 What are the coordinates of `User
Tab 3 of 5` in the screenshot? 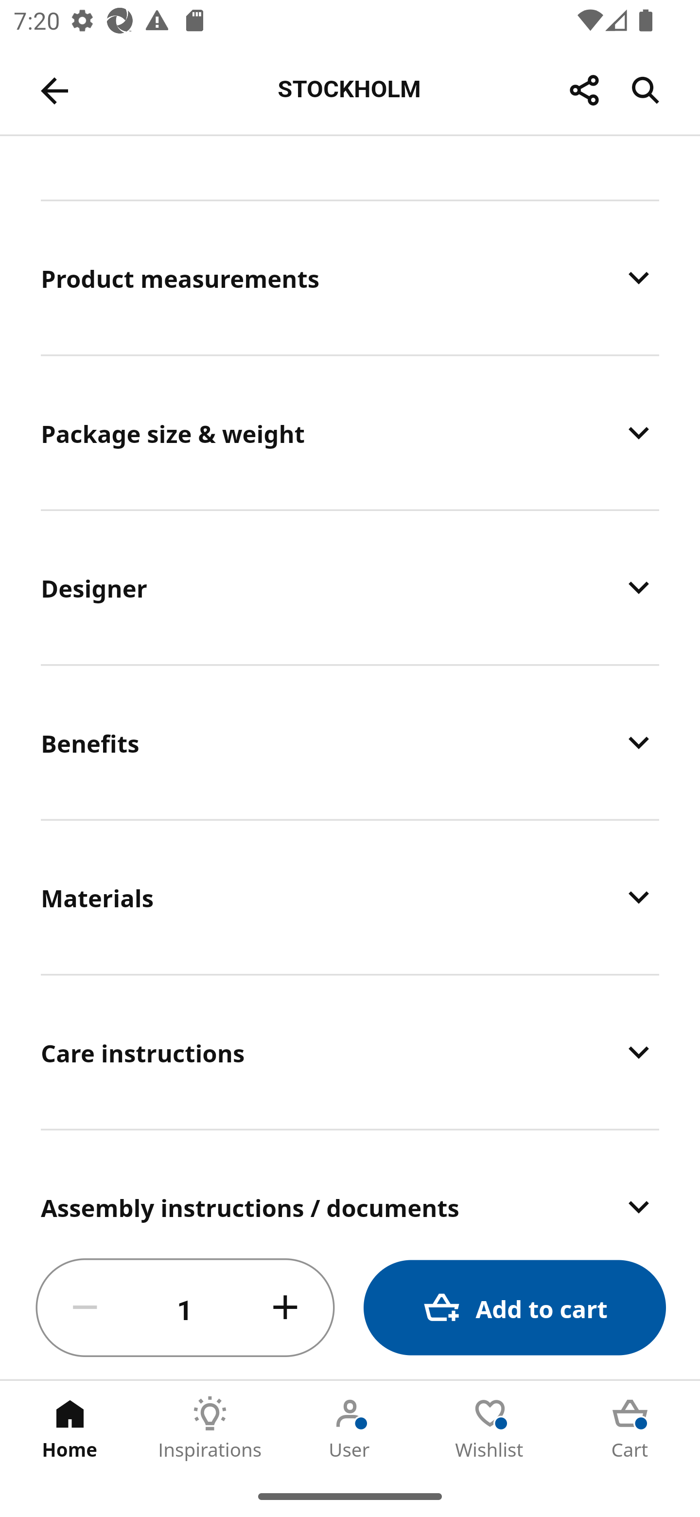 It's located at (350, 1428).